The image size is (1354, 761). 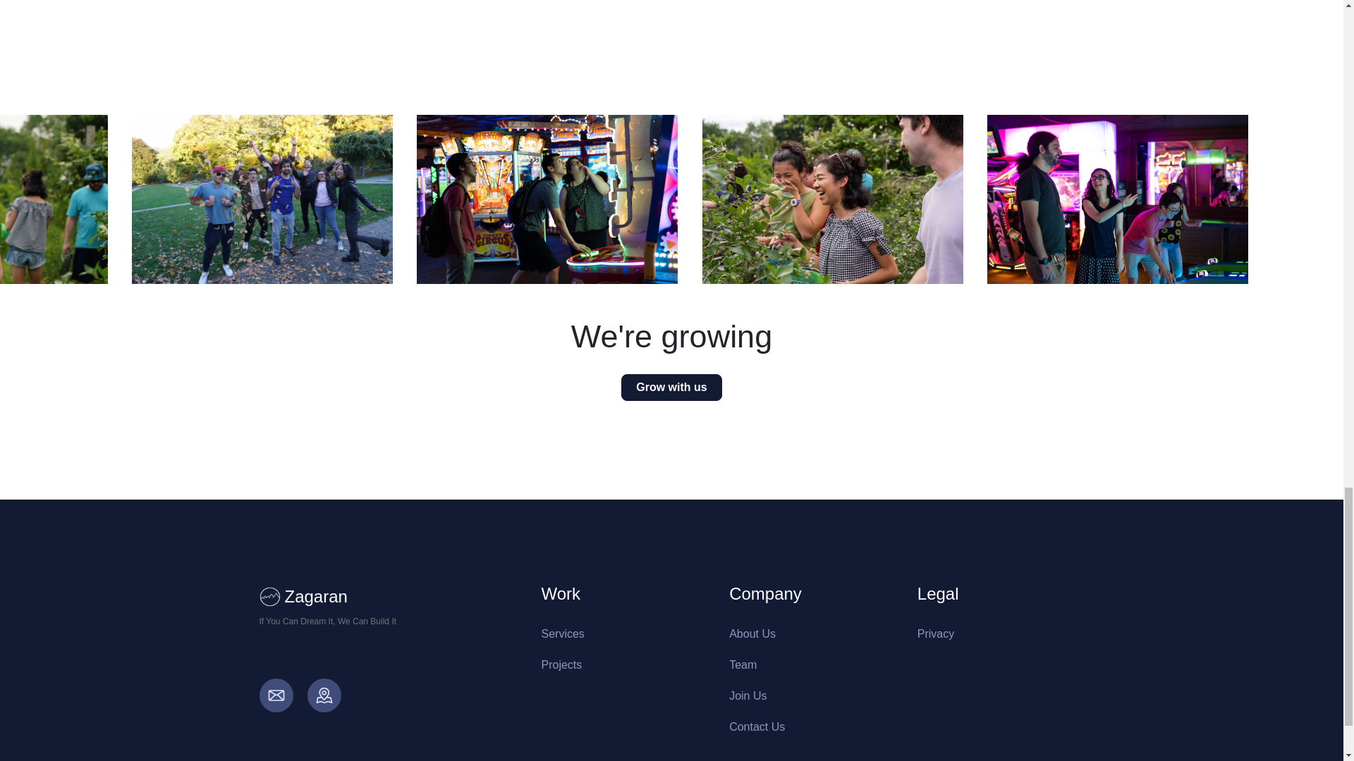 What do you see at coordinates (757, 726) in the screenshot?
I see `Contact Us` at bounding box center [757, 726].